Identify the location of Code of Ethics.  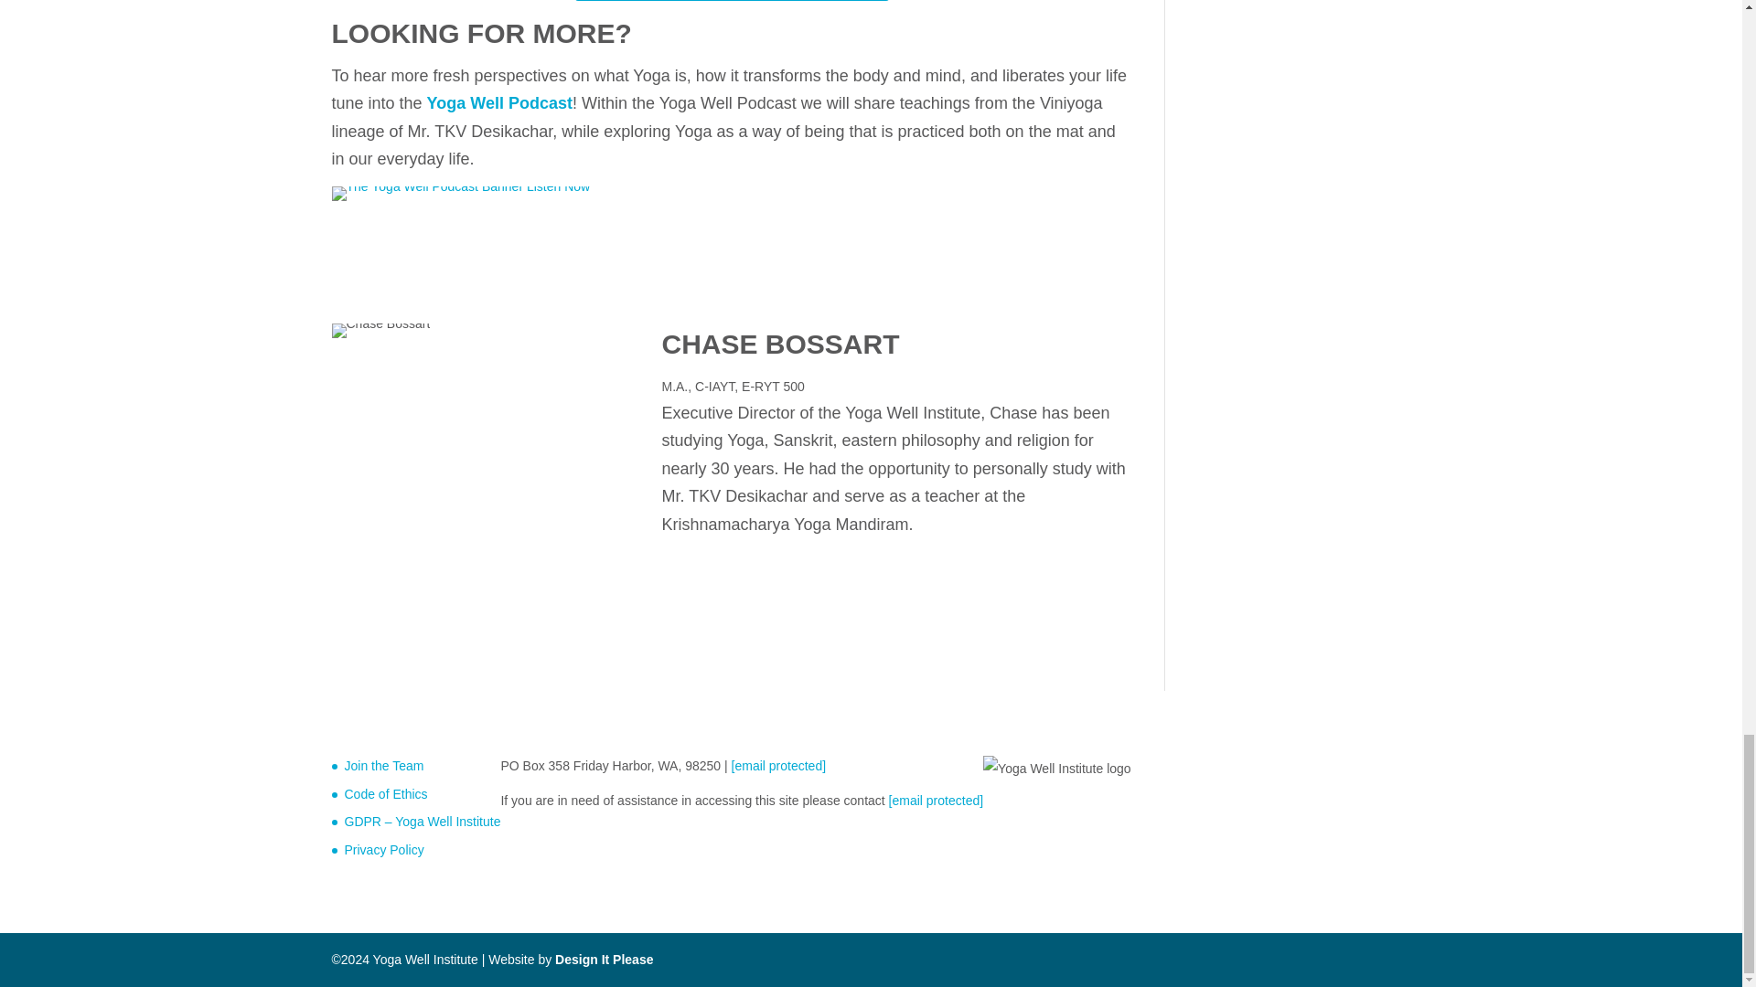
(385, 793).